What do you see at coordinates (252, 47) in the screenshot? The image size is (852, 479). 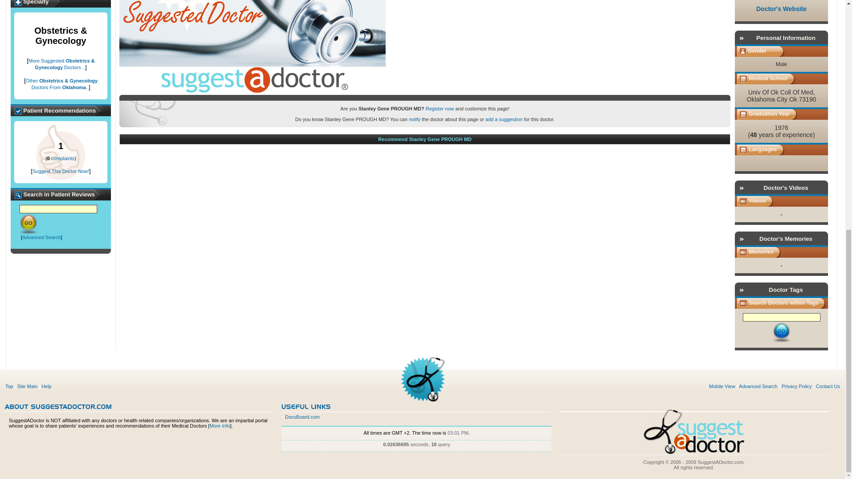 I see `Suggest your favorite doctor at suggestadoctor.com` at bounding box center [252, 47].